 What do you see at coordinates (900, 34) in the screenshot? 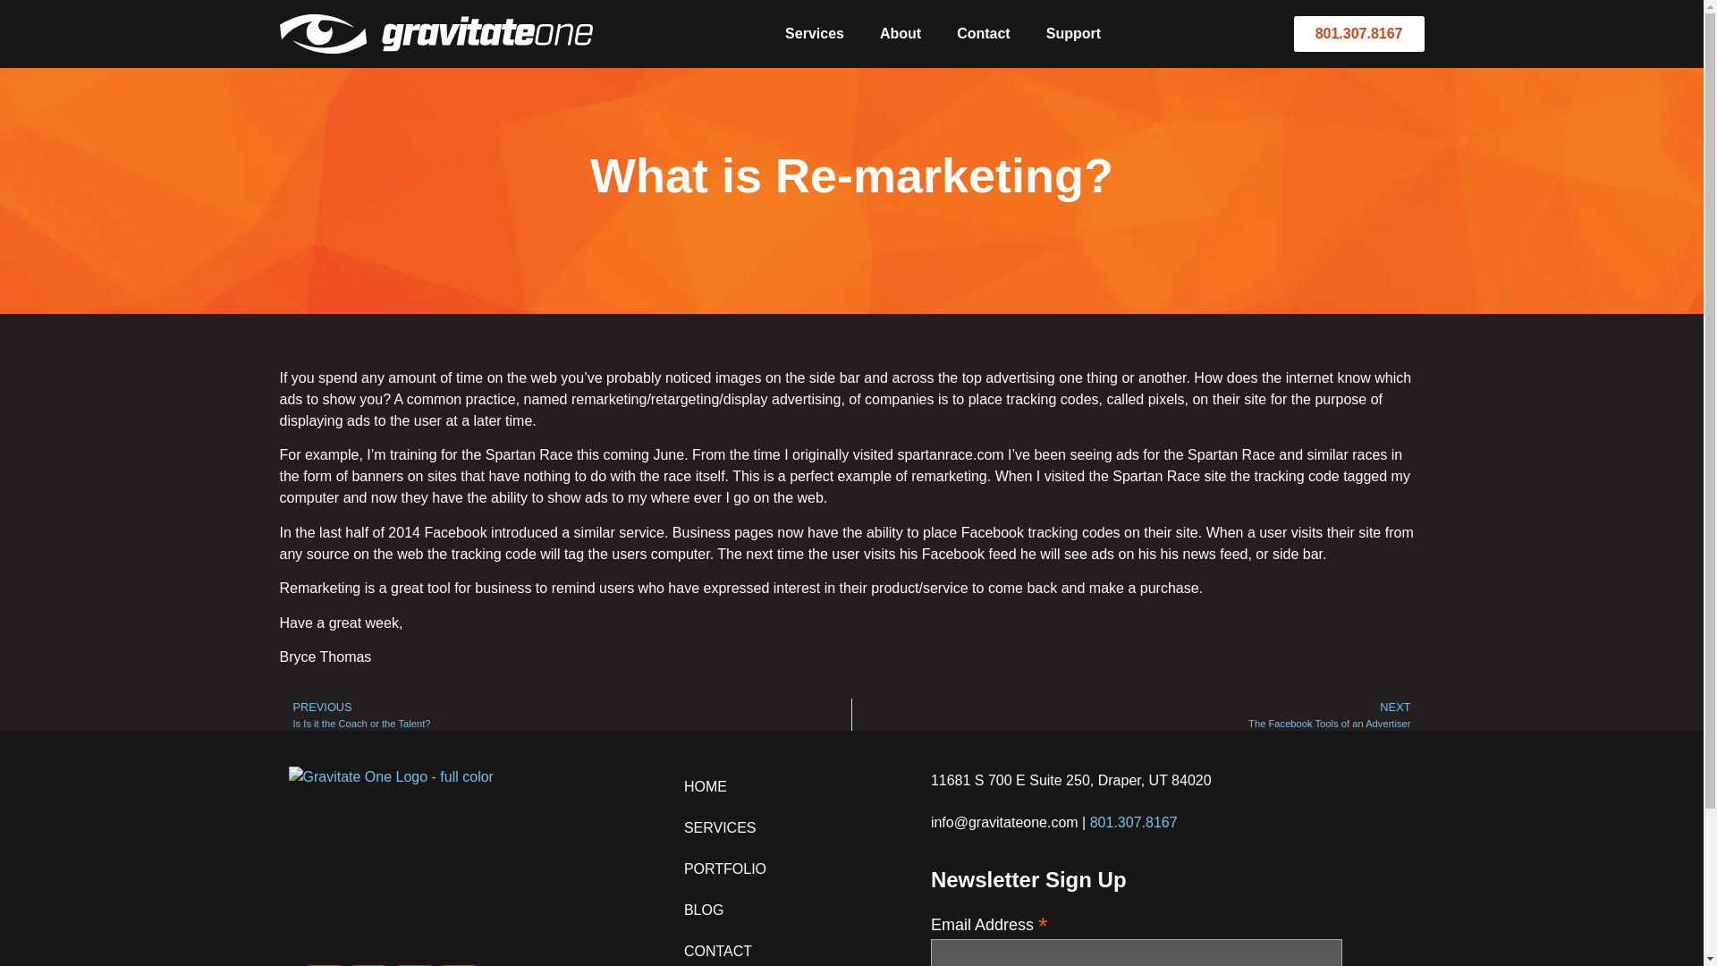
I see `About` at bounding box center [900, 34].